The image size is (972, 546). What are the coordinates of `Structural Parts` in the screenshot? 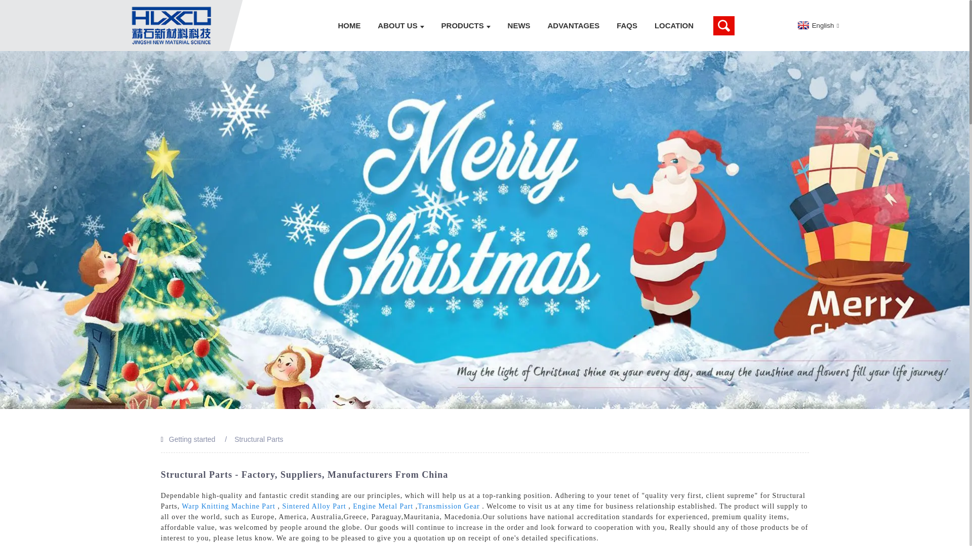 It's located at (258, 439).